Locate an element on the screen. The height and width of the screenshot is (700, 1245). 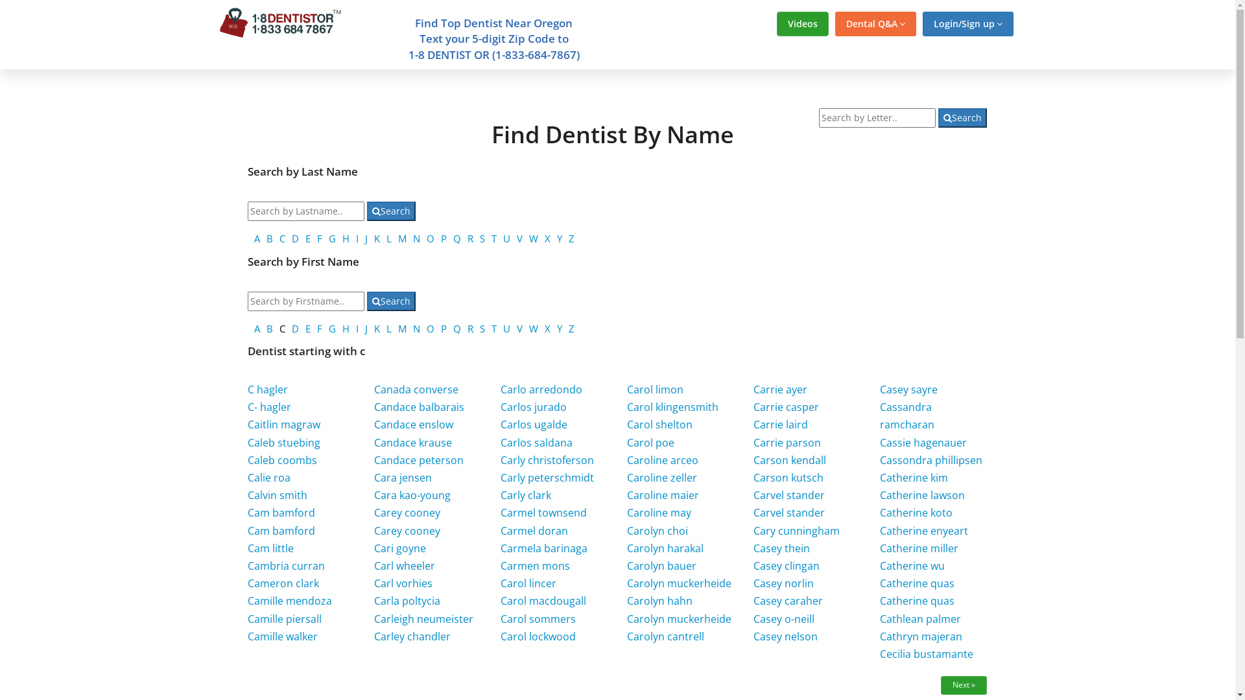
V is located at coordinates (520, 329).